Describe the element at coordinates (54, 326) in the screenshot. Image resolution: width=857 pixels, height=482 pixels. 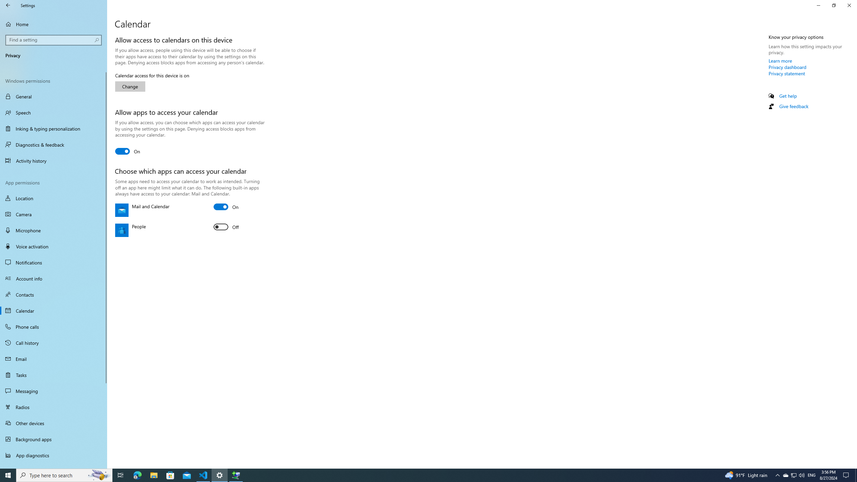
I see `Phone calls` at that location.